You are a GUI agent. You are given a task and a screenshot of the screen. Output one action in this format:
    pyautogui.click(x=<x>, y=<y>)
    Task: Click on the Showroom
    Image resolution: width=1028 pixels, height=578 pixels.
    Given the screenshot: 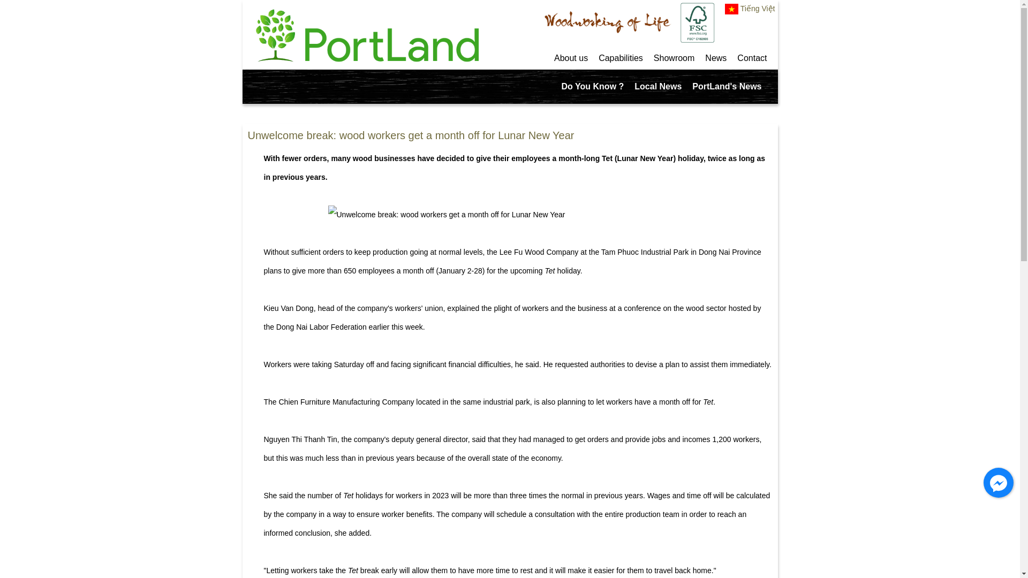 What is the action you would take?
    pyautogui.click(x=674, y=58)
    